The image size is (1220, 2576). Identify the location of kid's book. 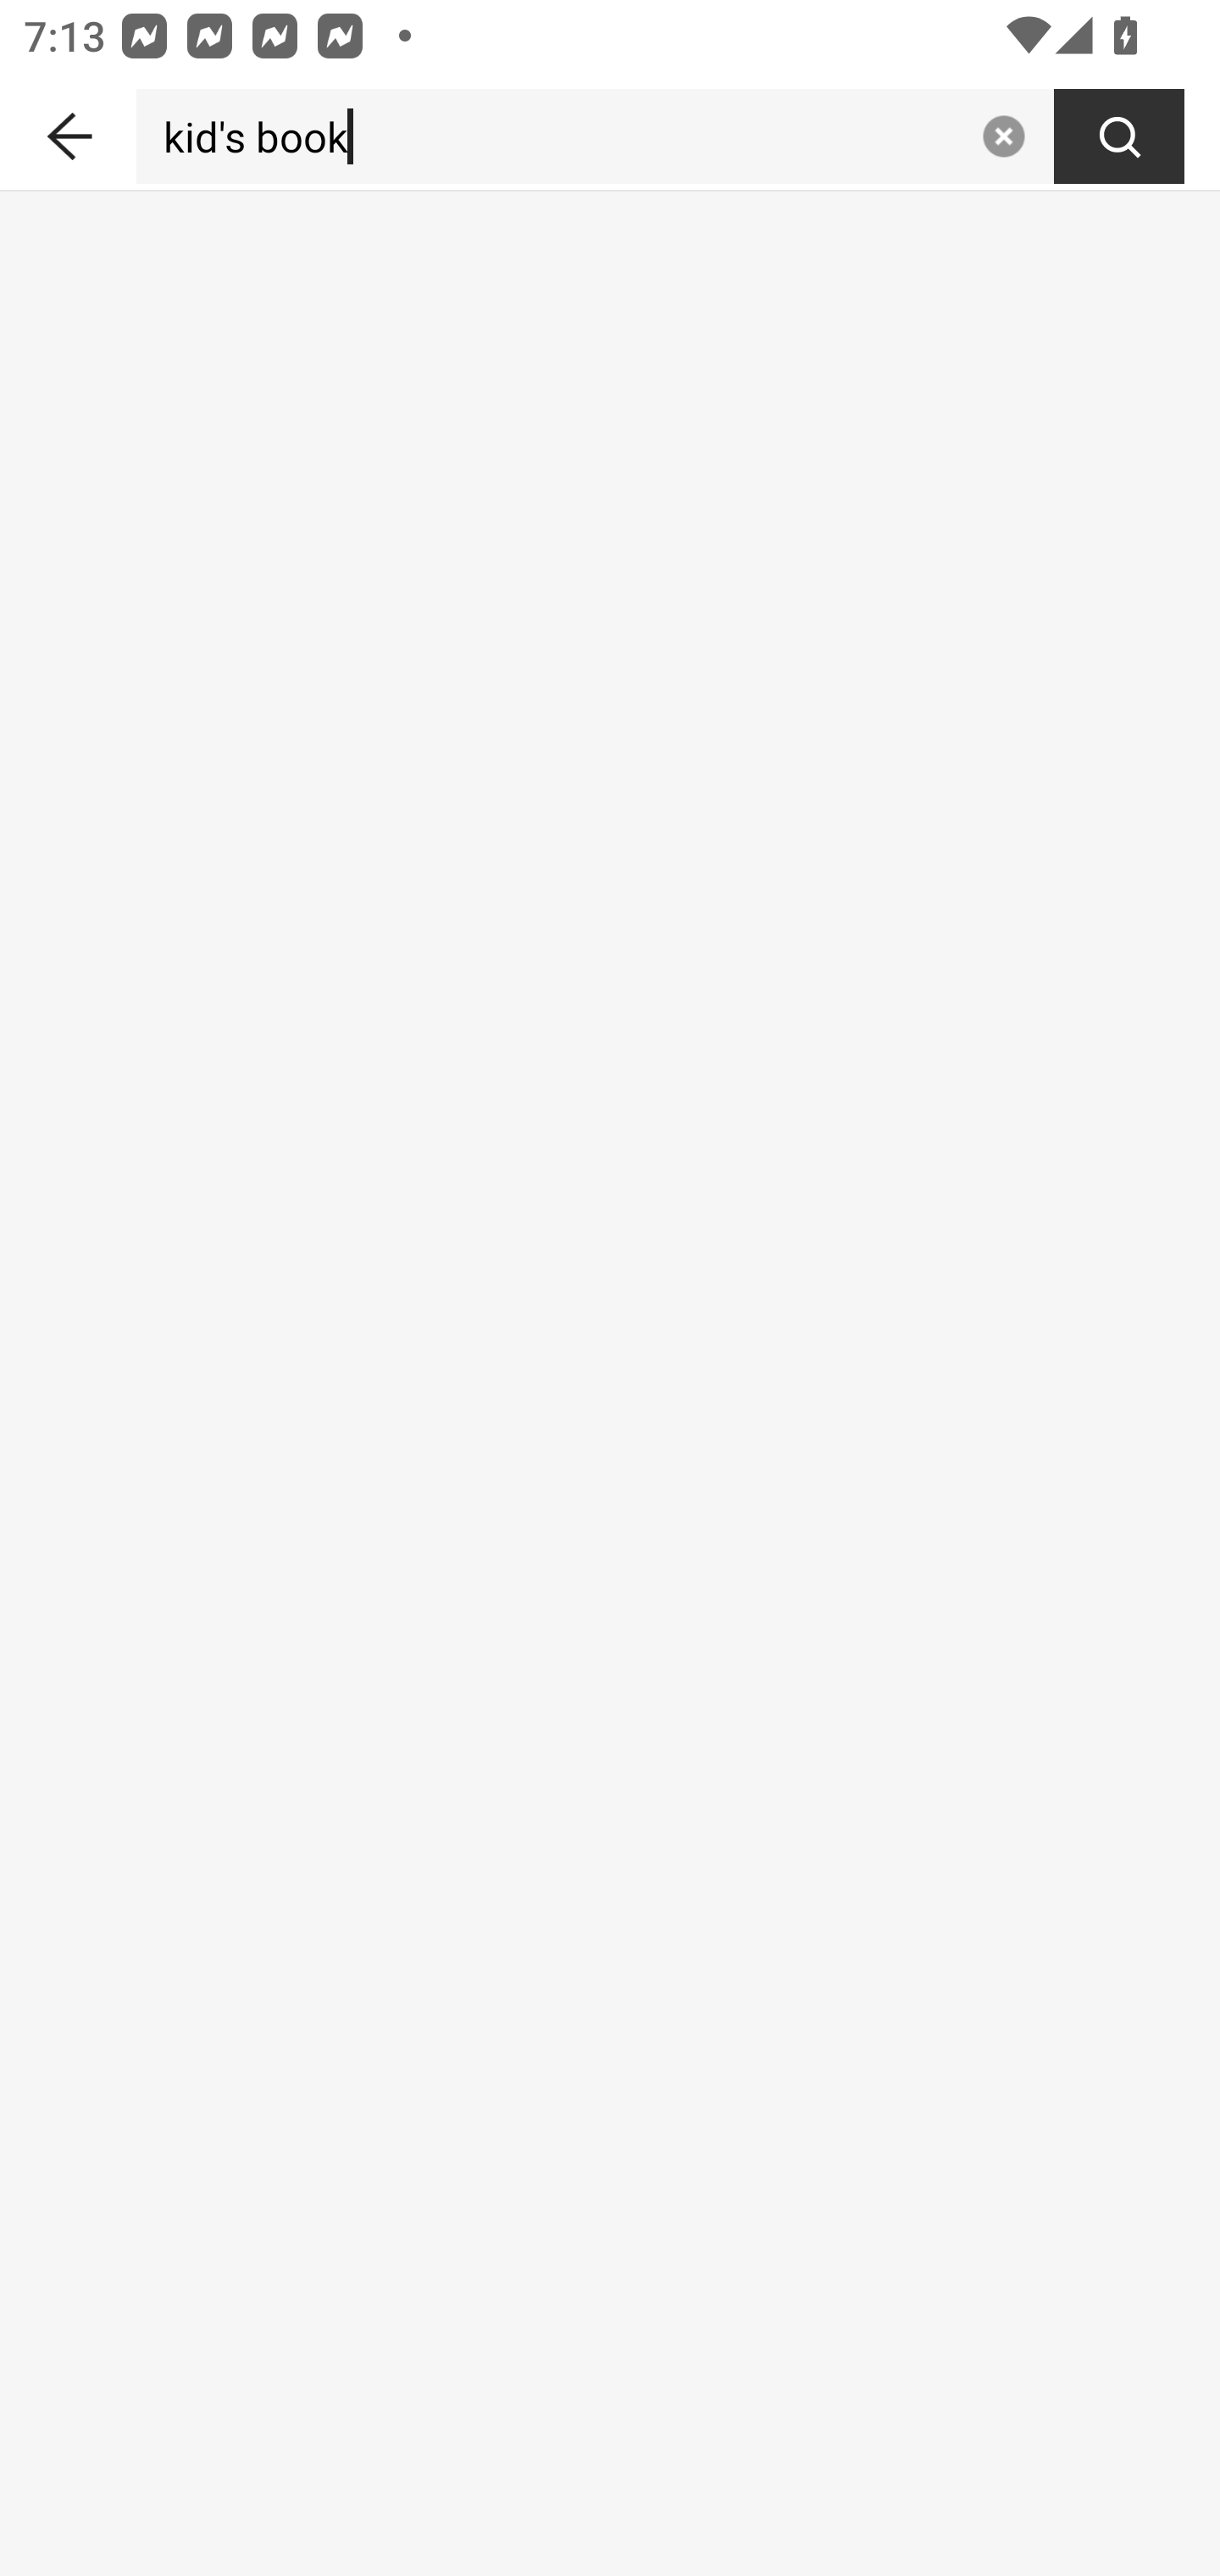
(552, 136).